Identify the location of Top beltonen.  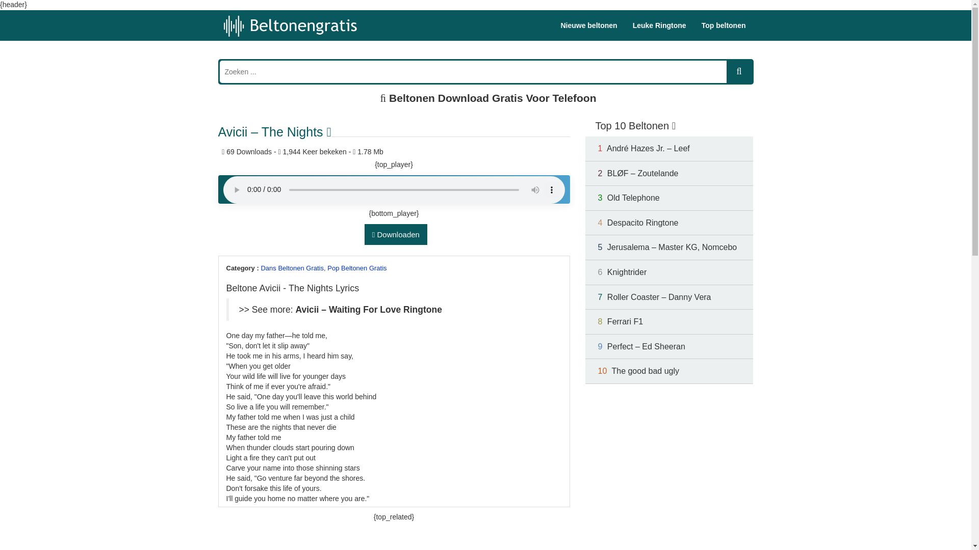
(724, 25).